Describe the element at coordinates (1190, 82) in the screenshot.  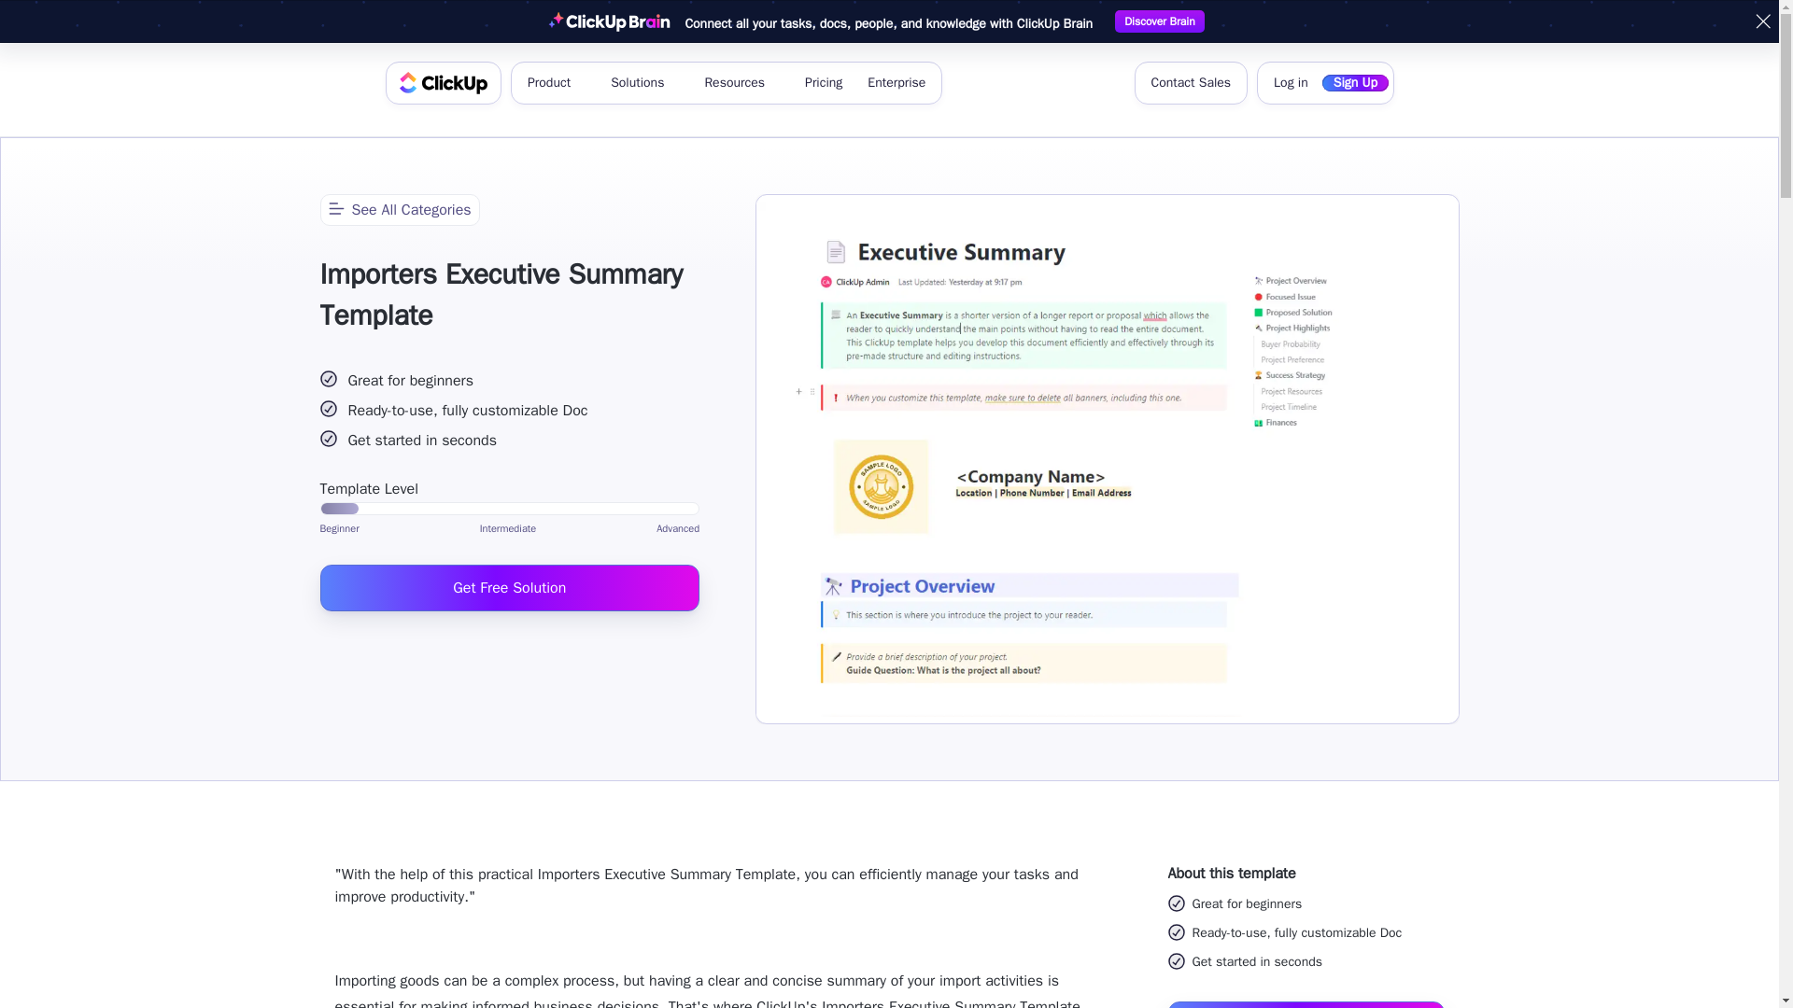
I see `Contact Sales` at that location.